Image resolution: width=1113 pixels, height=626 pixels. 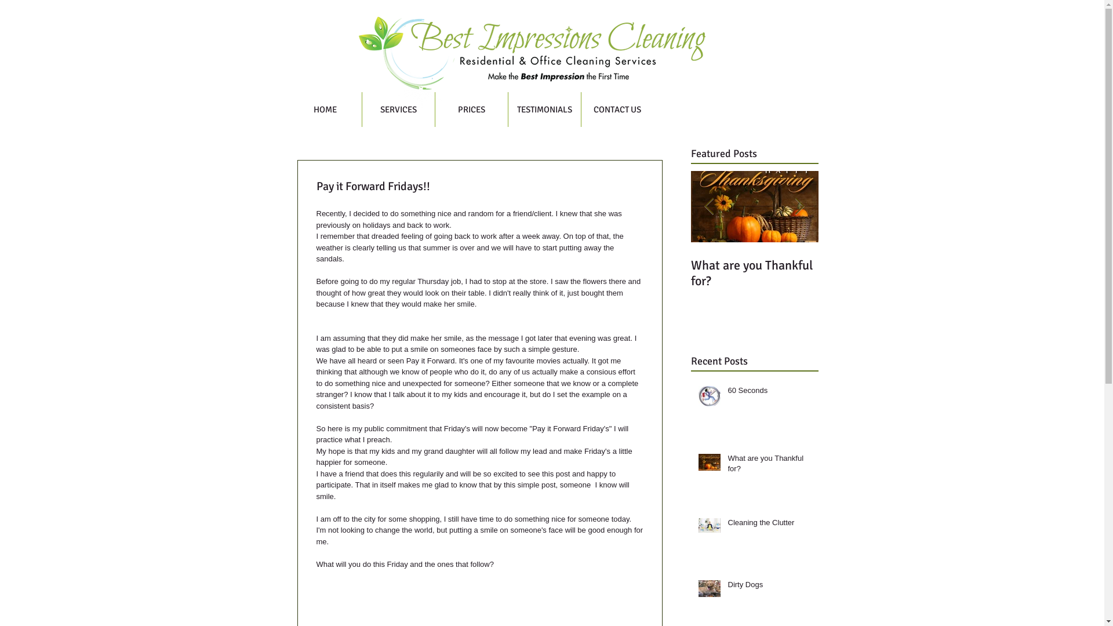 I want to click on SERVICES, so click(x=398, y=110).